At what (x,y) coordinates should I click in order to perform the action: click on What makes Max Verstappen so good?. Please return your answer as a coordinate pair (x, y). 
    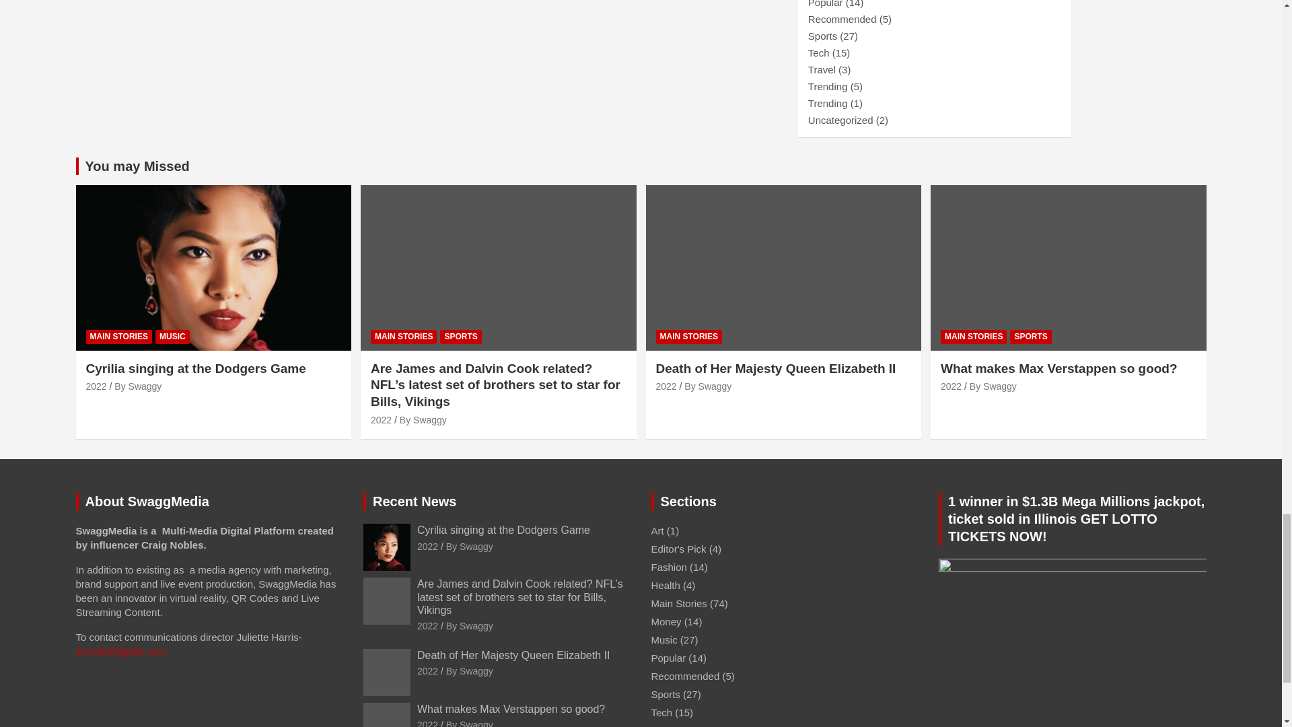
    Looking at the image, I should click on (427, 723).